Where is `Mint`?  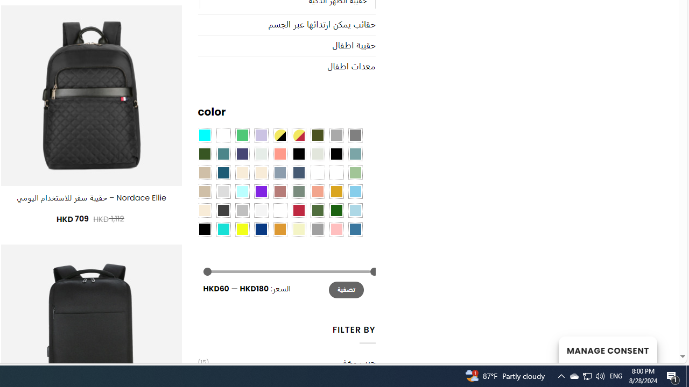 Mint is located at coordinates (242, 191).